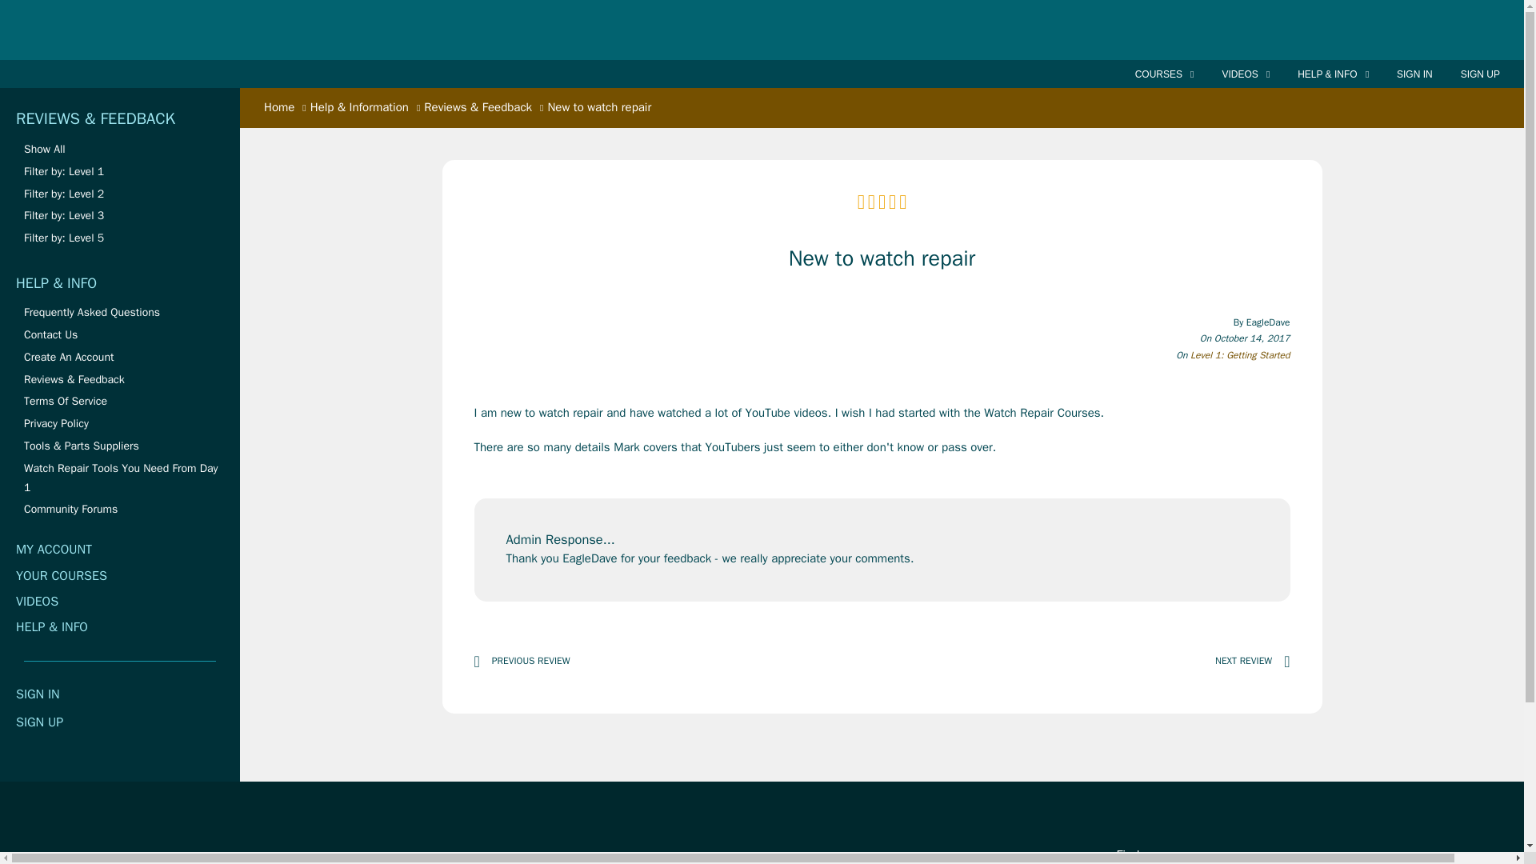  Describe the element at coordinates (115, 30) in the screenshot. I see `WatchFix Homepage` at that location.